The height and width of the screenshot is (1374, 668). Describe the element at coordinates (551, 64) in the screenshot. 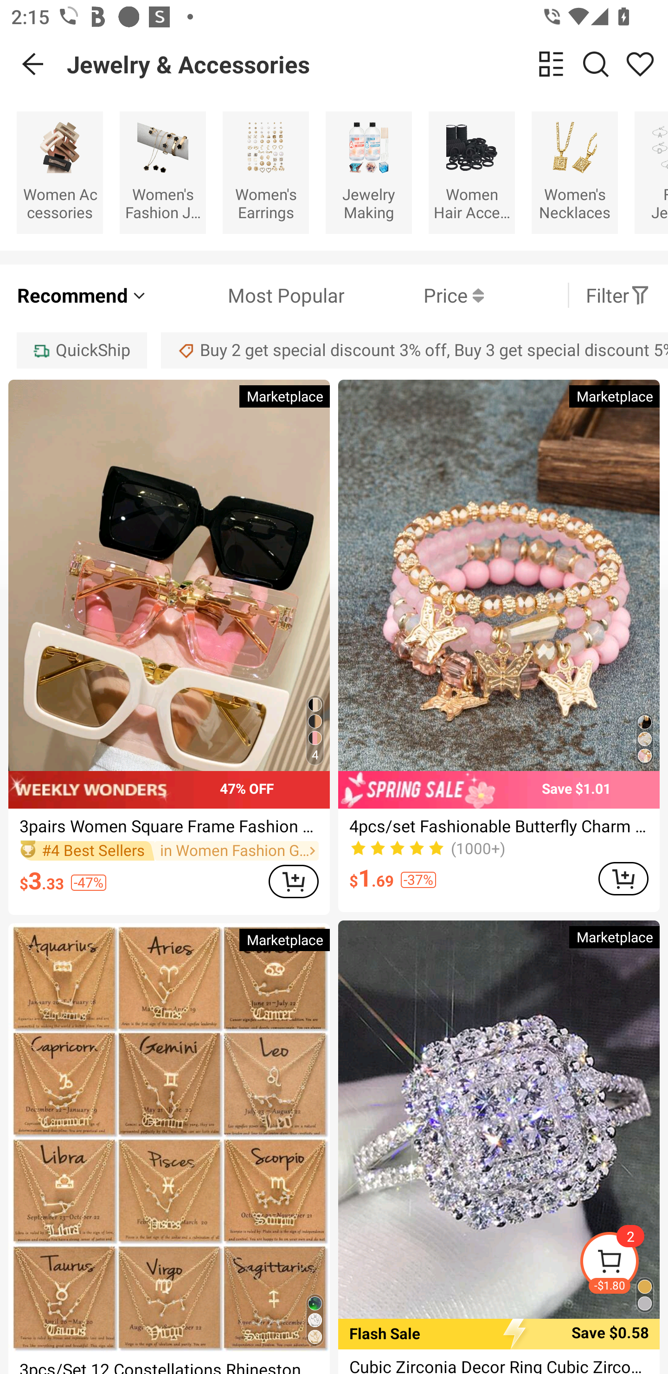

I see `change view` at that location.